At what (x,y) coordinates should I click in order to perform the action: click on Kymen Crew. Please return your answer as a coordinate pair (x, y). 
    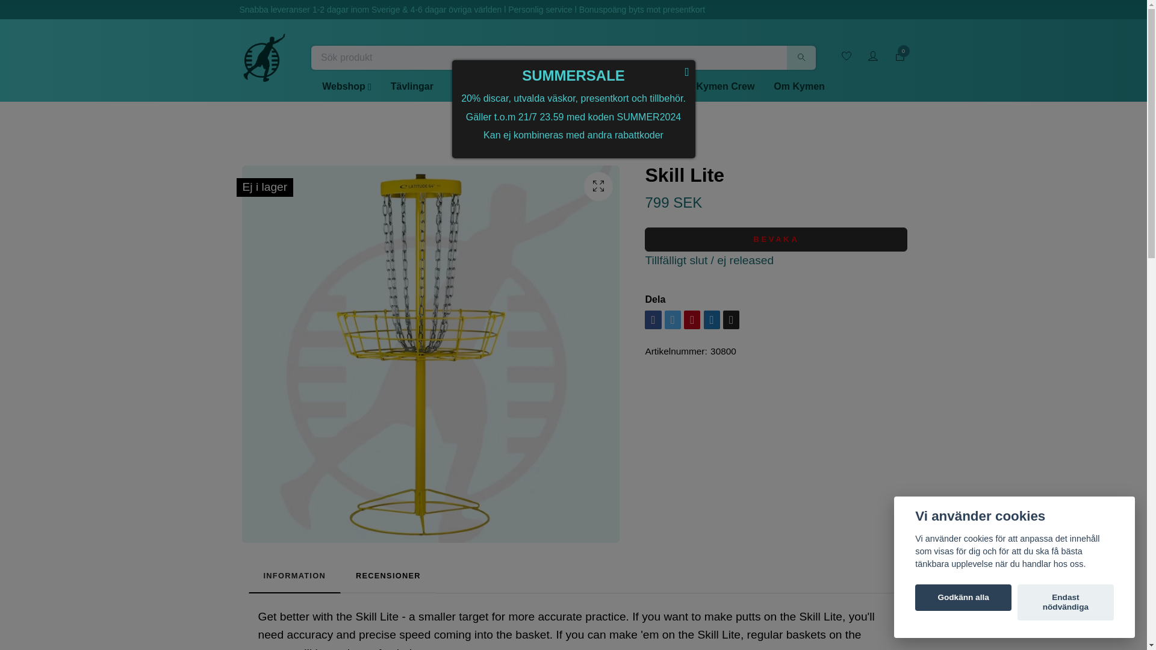
    Looking at the image, I should click on (725, 87).